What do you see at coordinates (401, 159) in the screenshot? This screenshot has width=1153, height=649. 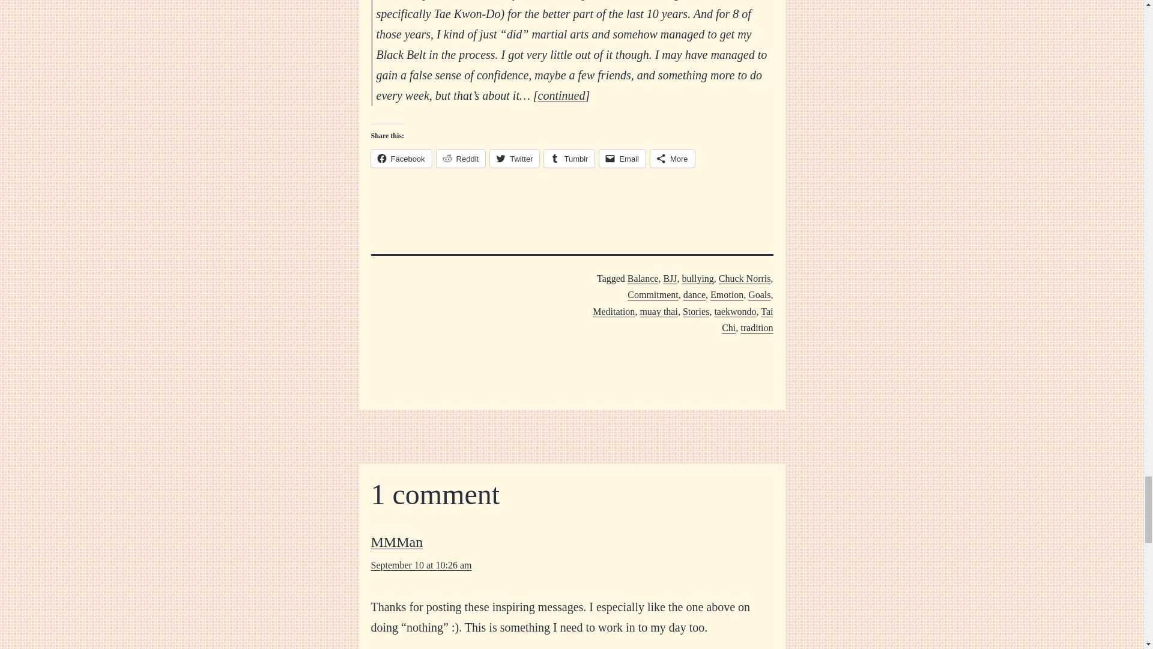 I see `Facebook` at bounding box center [401, 159].